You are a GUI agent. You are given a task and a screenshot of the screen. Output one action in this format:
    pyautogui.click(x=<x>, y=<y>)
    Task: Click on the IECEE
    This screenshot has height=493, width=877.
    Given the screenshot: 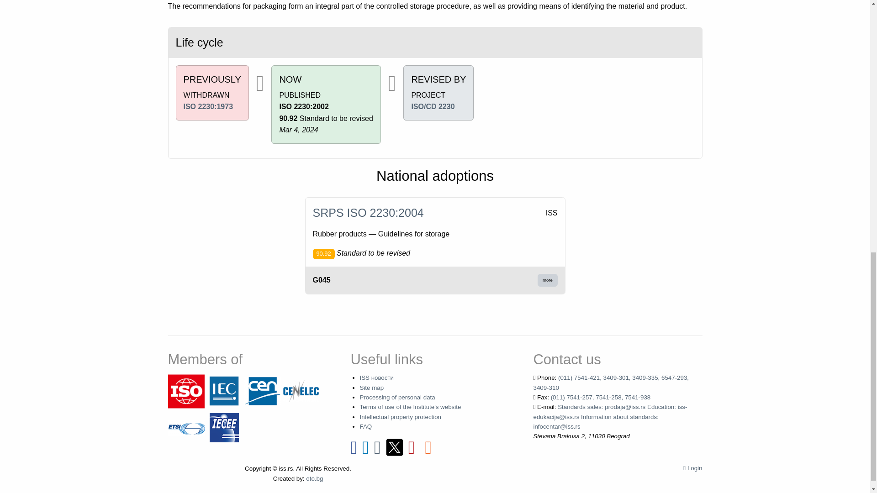 What is the action you would take?
    pyautogui.click(x=224, y=427)
    